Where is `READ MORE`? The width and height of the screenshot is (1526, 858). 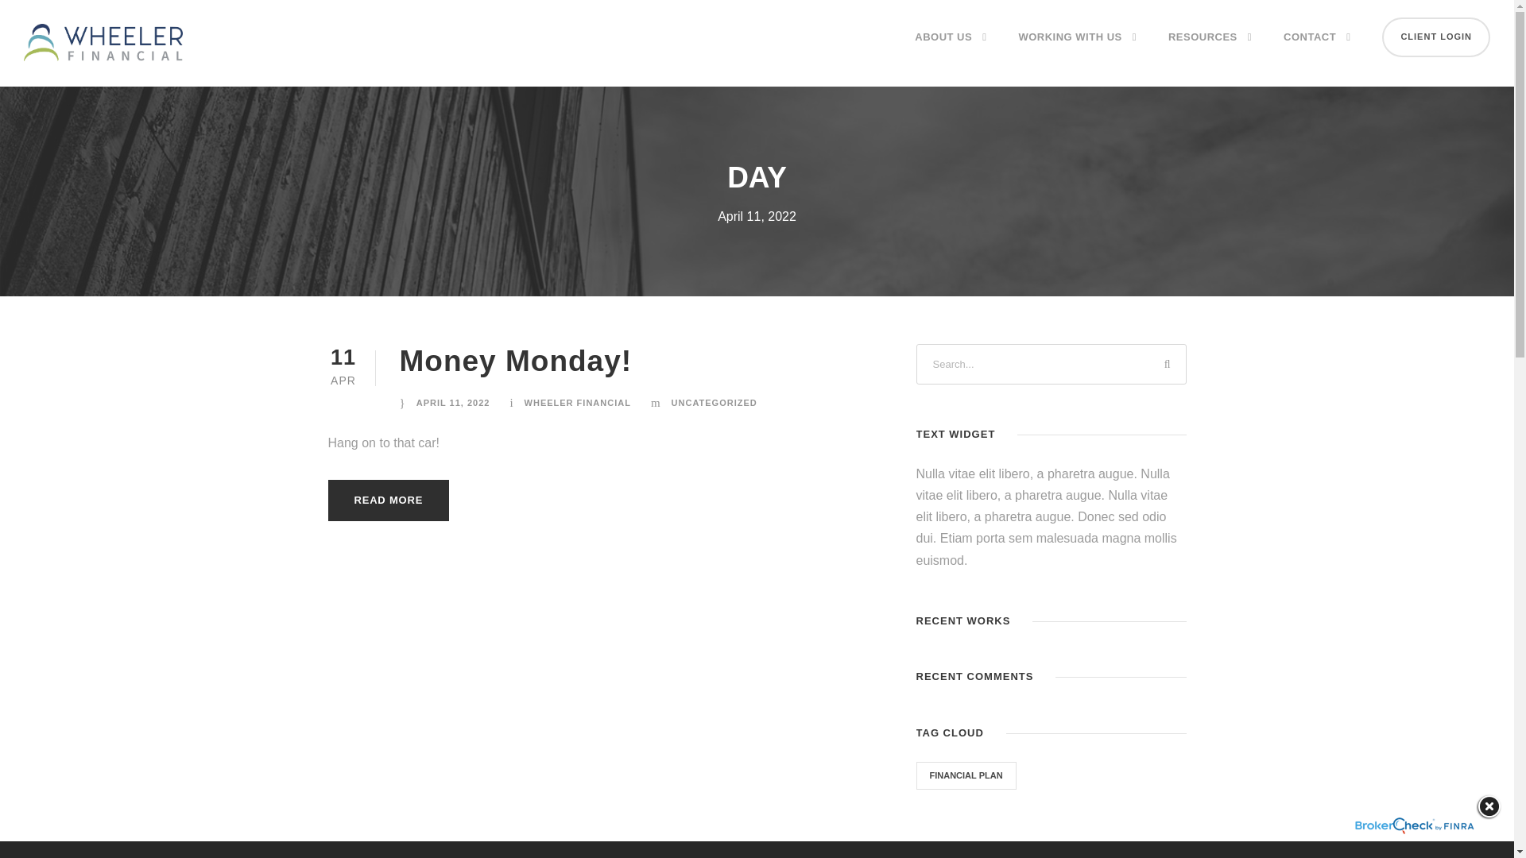
READ MORE is located at coordinates (388, 500).